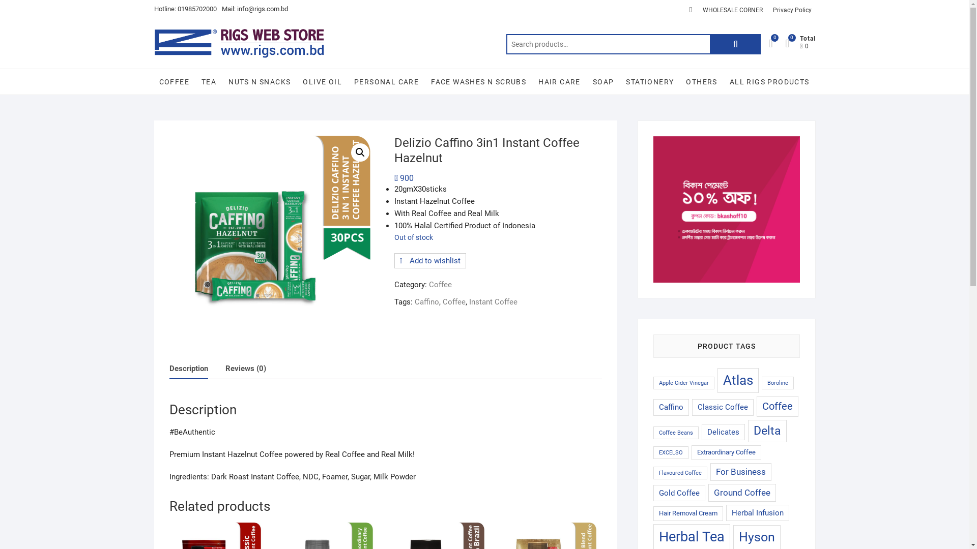  I want to click on Classic Coffee, so click(723, 407).